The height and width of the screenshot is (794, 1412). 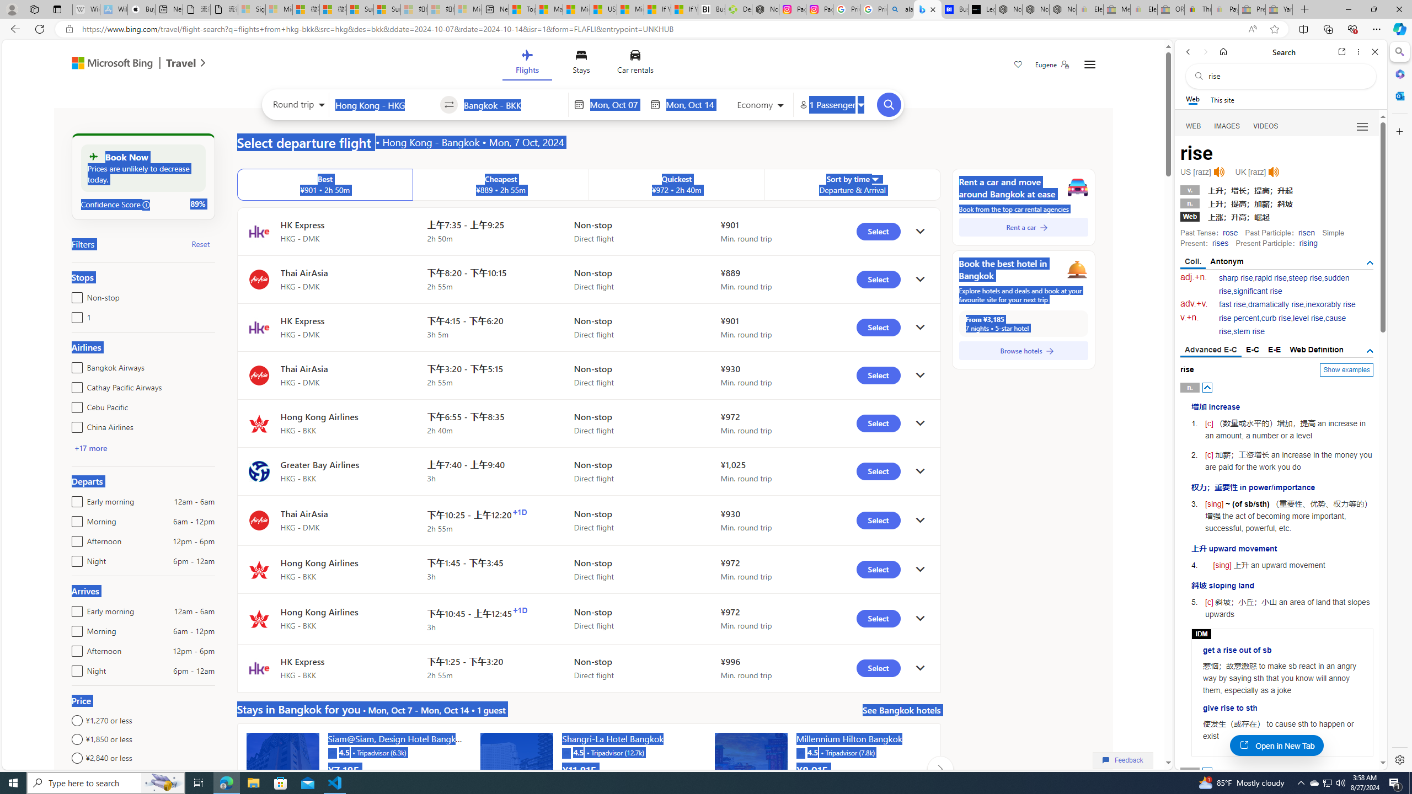 I want to click on Cathay Pacific Airways, so click(x=75, y=385).